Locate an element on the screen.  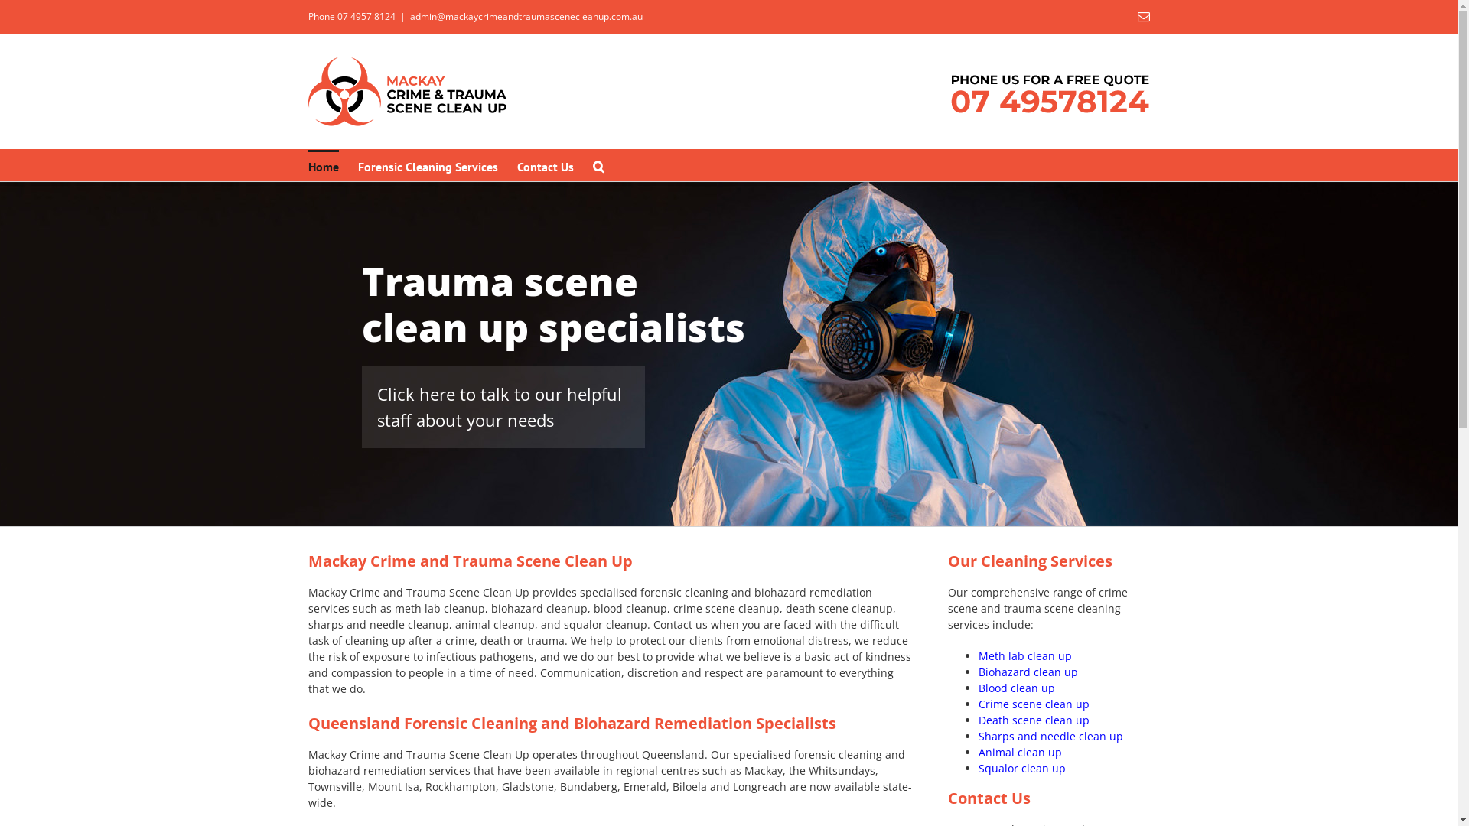
Biohazard clean up is located at coordinates (1028, 672).